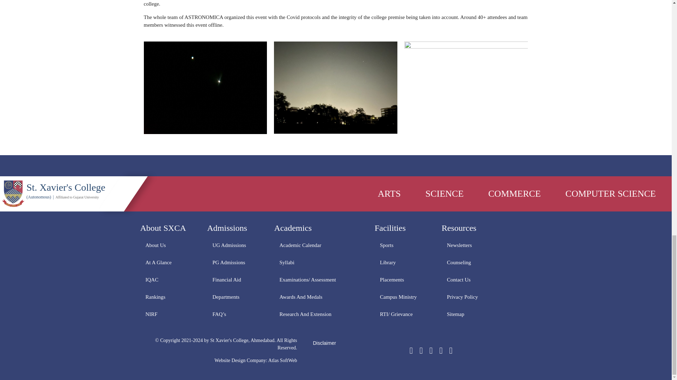 The image size is (677, 380). Describe the element at coordinates (236, 262) in the screenshot. I see `PG Admissions` at that location.